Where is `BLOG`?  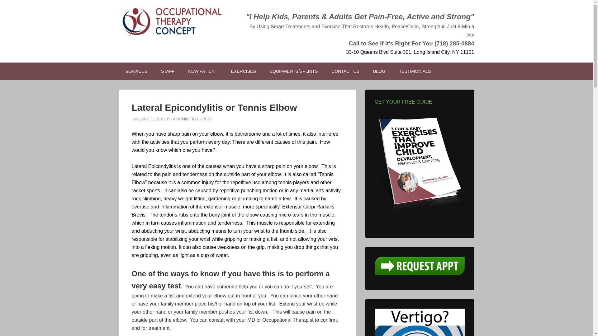
BLOG is located at coordinates (379, 71).